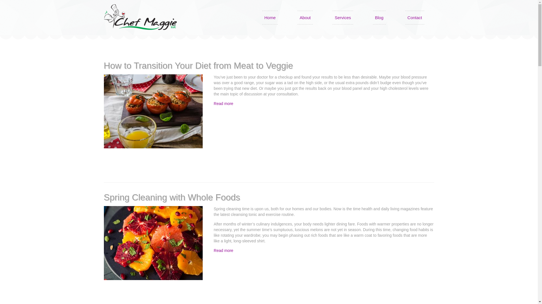  I want to click on Services, so click(343, 17).